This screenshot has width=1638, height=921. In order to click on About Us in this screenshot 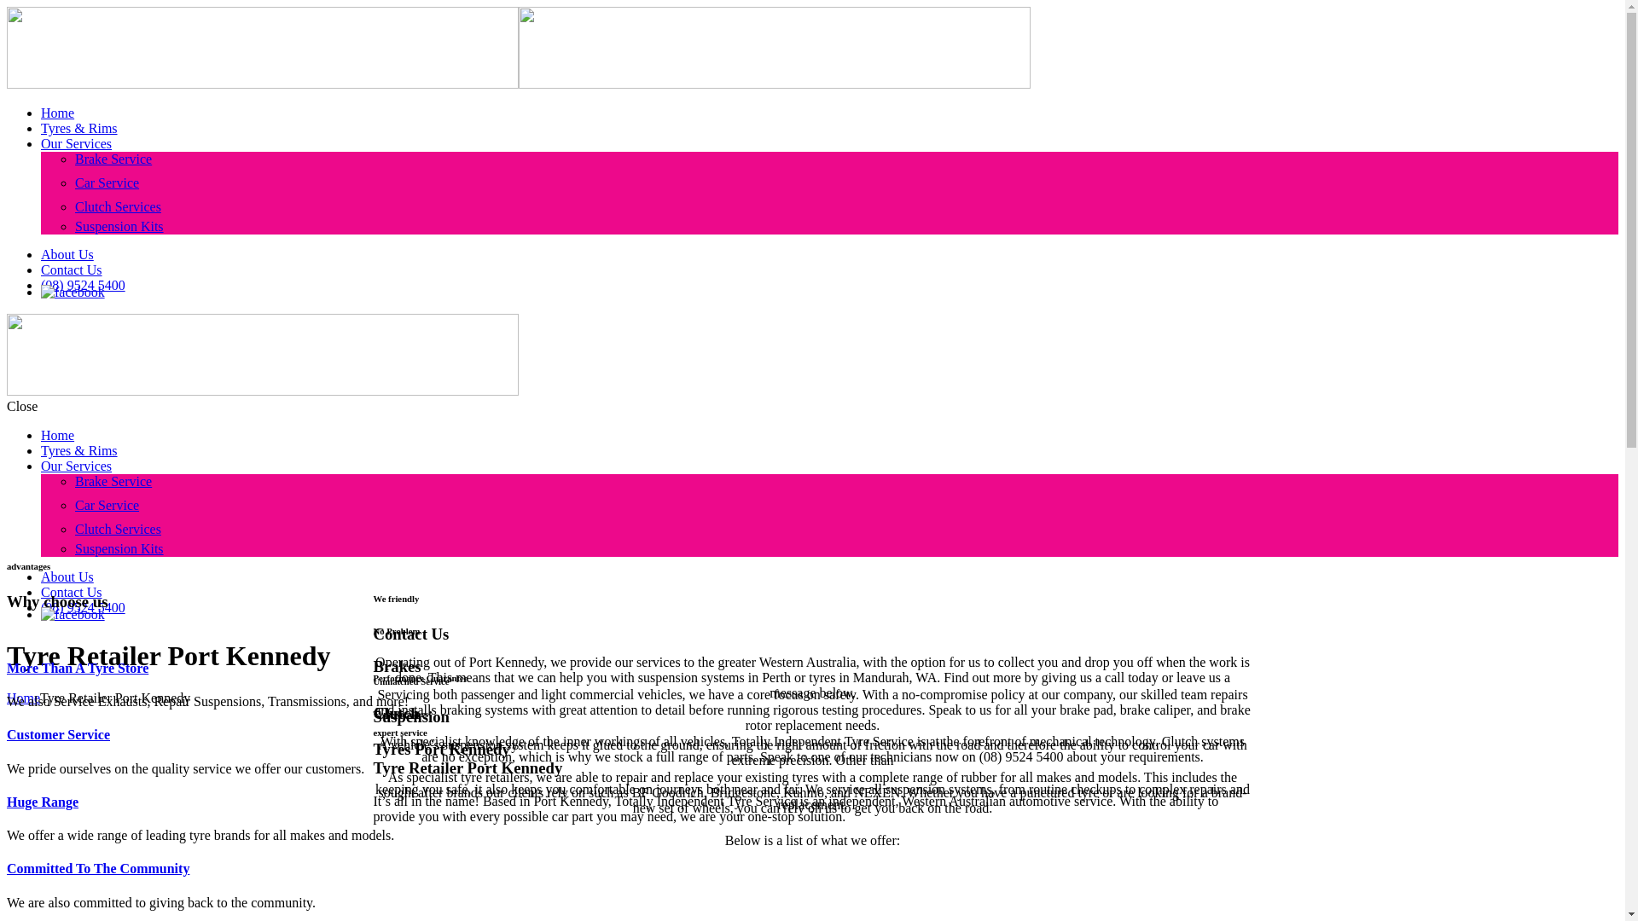, I will do `click(67, 576)`.